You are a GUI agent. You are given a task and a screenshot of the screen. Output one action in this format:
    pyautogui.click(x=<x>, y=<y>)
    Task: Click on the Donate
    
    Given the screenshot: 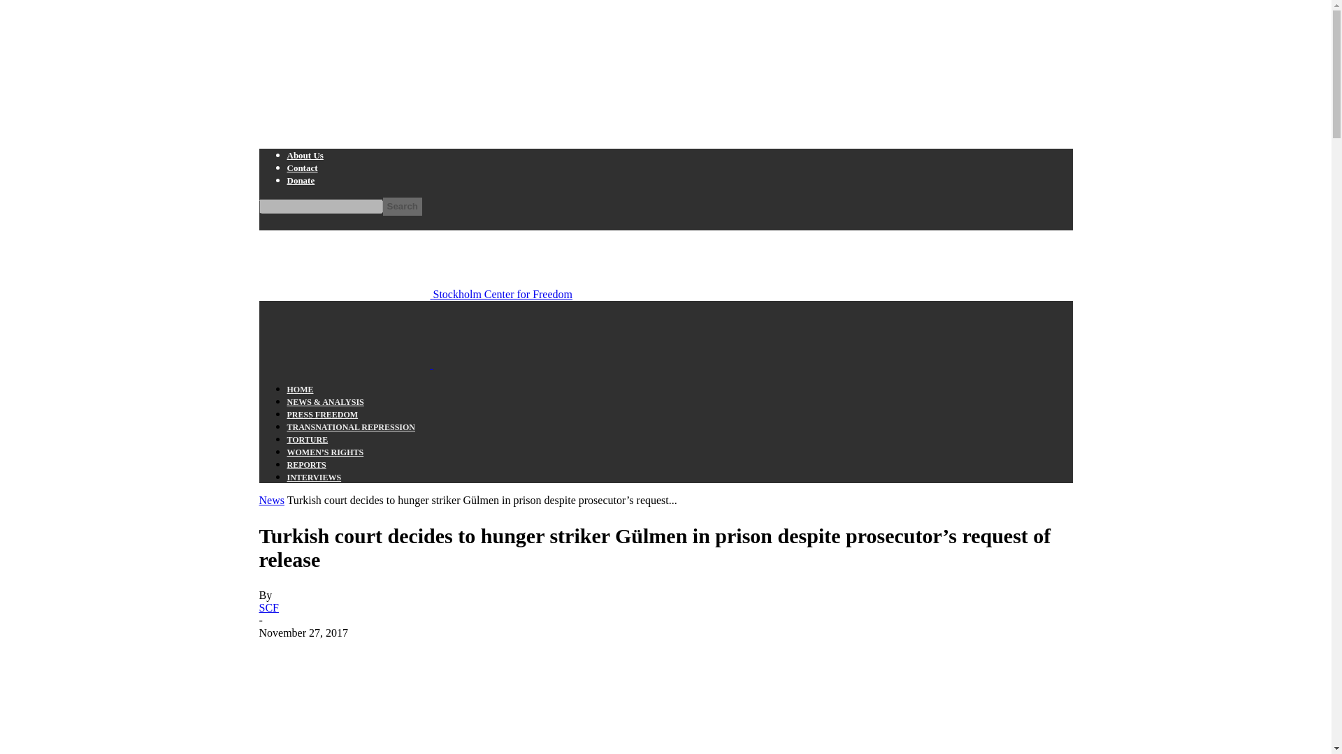 What is the action you would take?
    pyautogui.click(x=301, y=180)
    